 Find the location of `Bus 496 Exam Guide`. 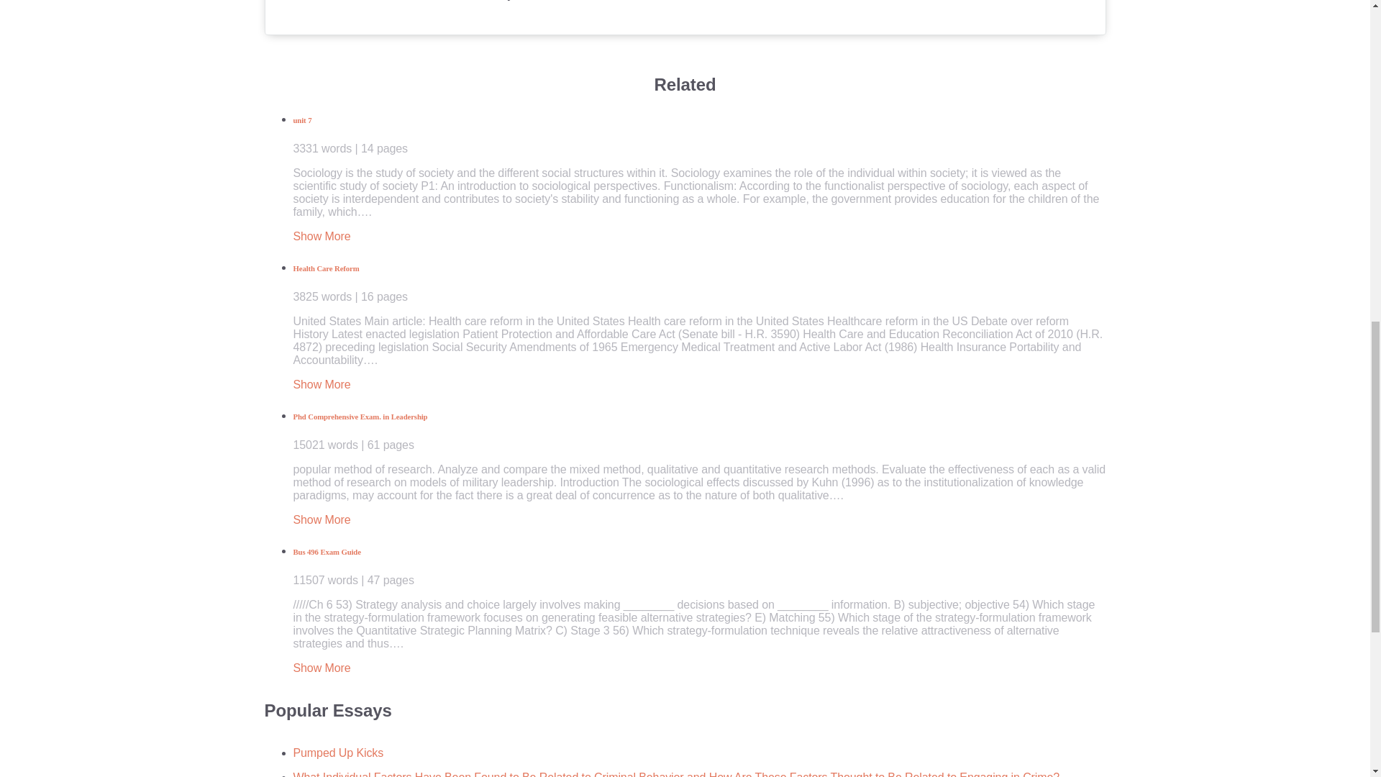

Bus 496 Exam Guide is located at coordinates (699, 567).